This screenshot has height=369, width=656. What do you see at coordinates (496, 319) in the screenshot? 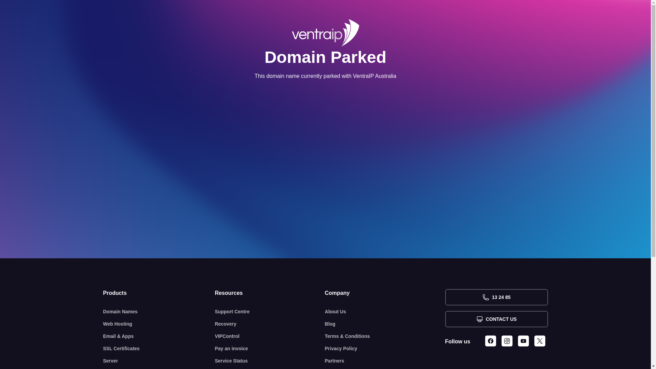
I see `CONTACT US` at bounding box center [496, 319].